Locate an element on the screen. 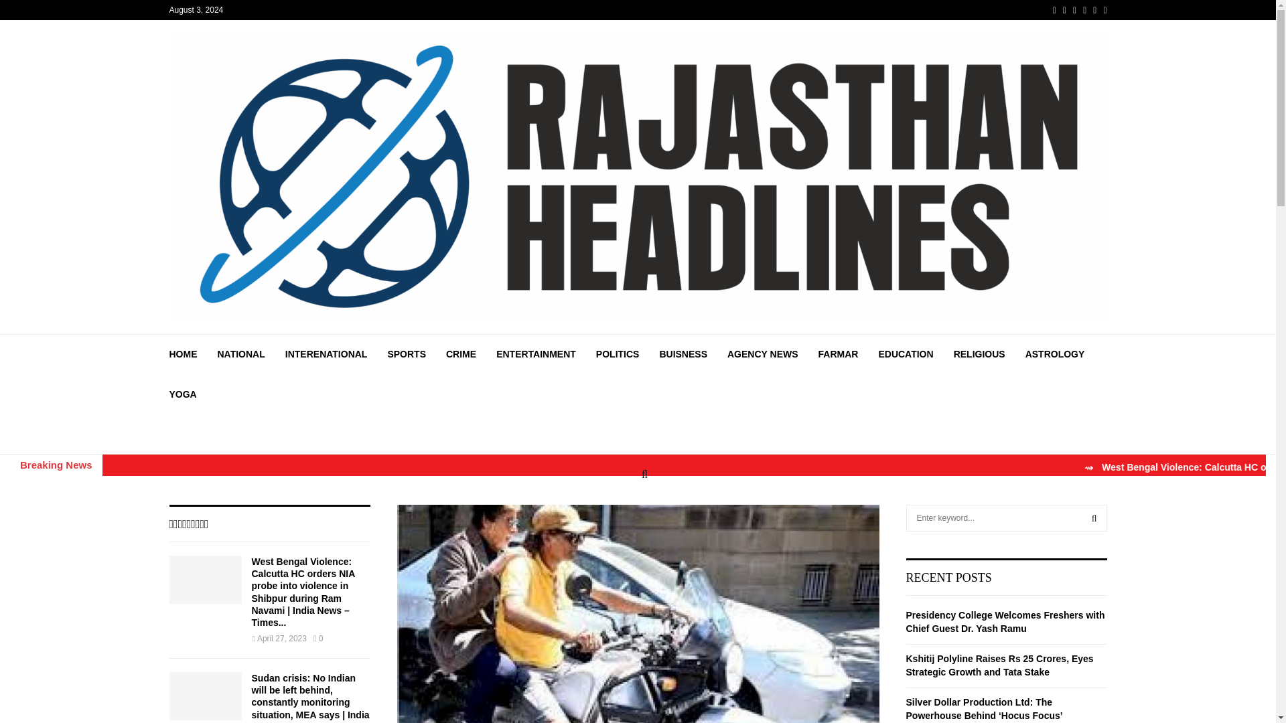  POLITICS is located at coordinates (618, 353).